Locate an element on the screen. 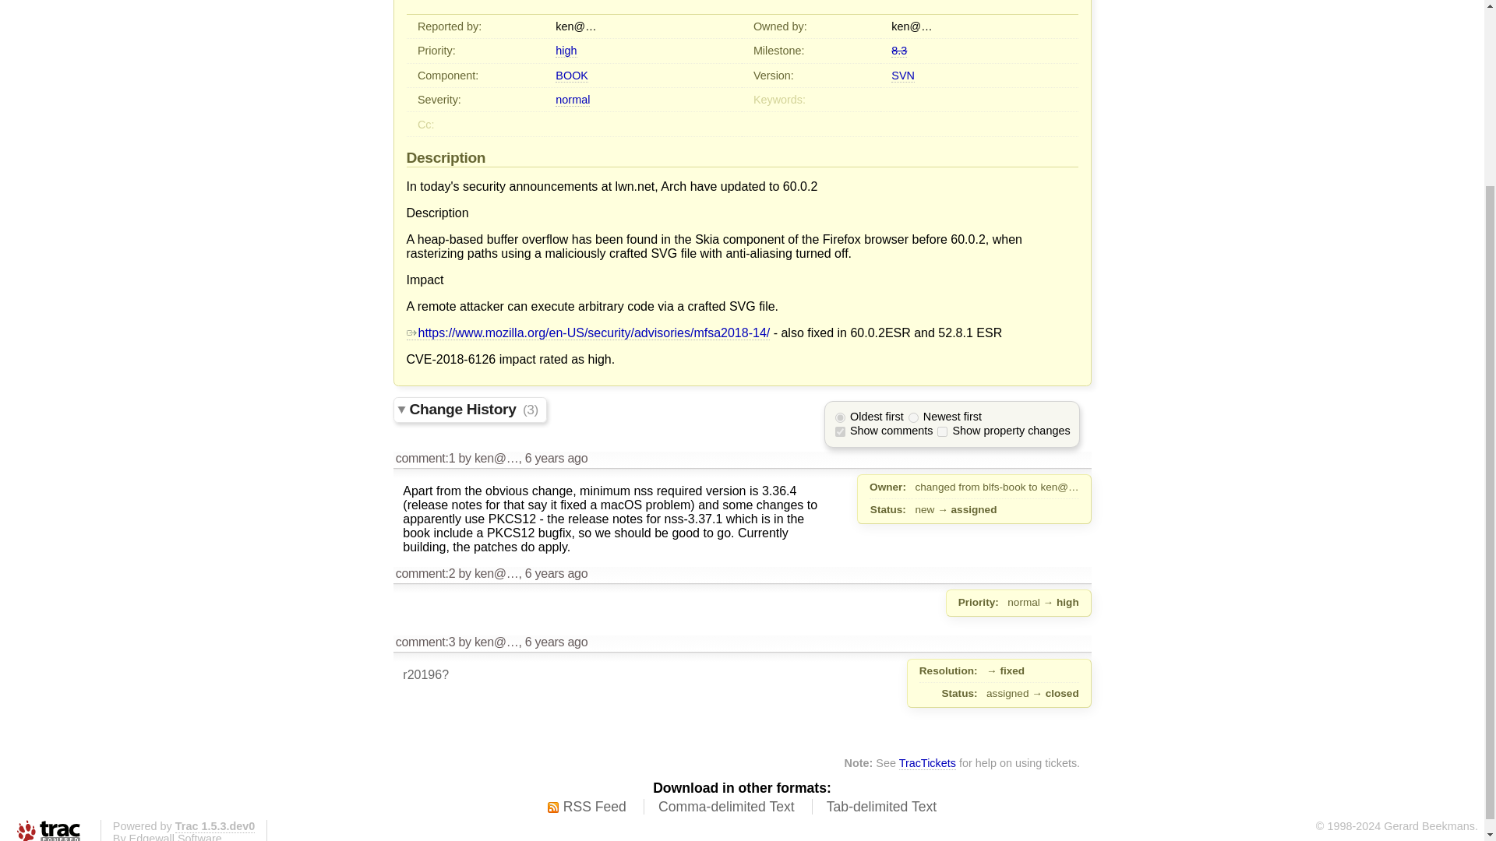  comment:3 is located at coordinates (425, 642).